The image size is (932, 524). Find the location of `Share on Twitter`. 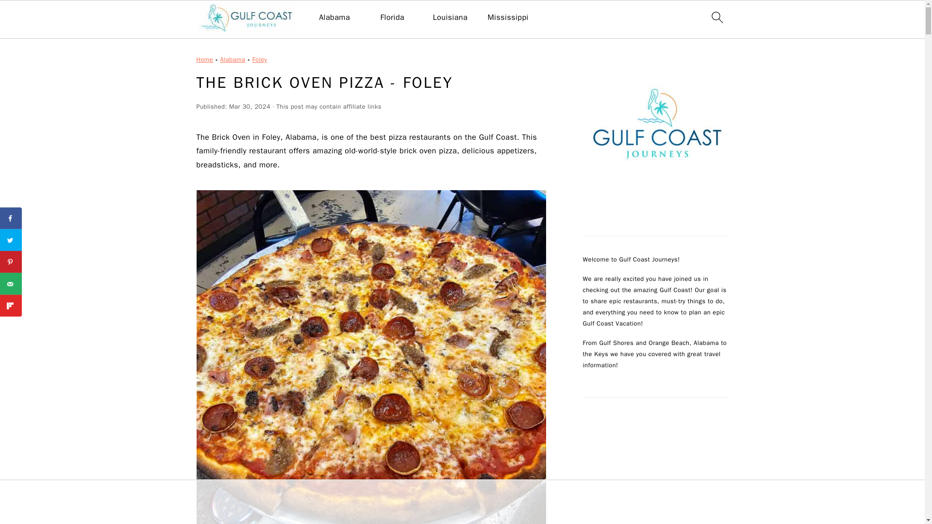

Share on Twitter is located at coordinates (11, 240).